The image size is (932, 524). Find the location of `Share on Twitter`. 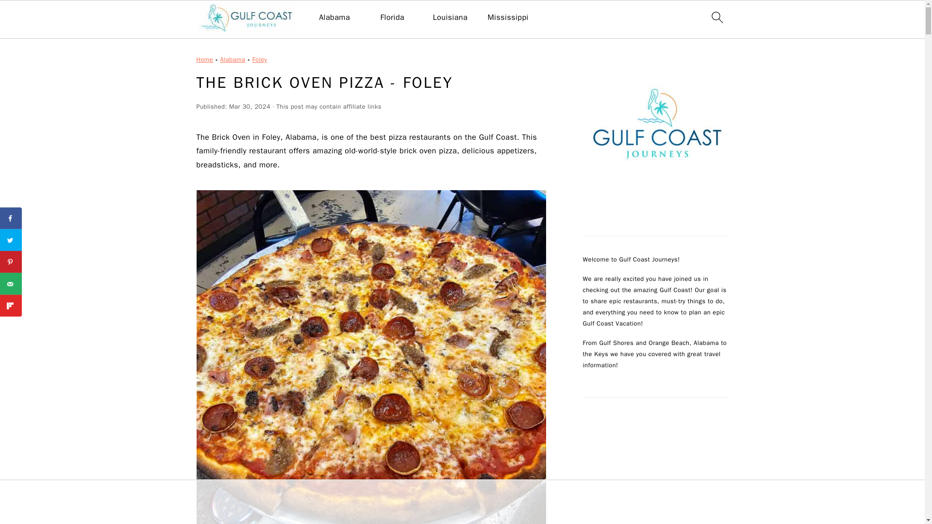

Share on Twitter is located at coordinates (11, 240).